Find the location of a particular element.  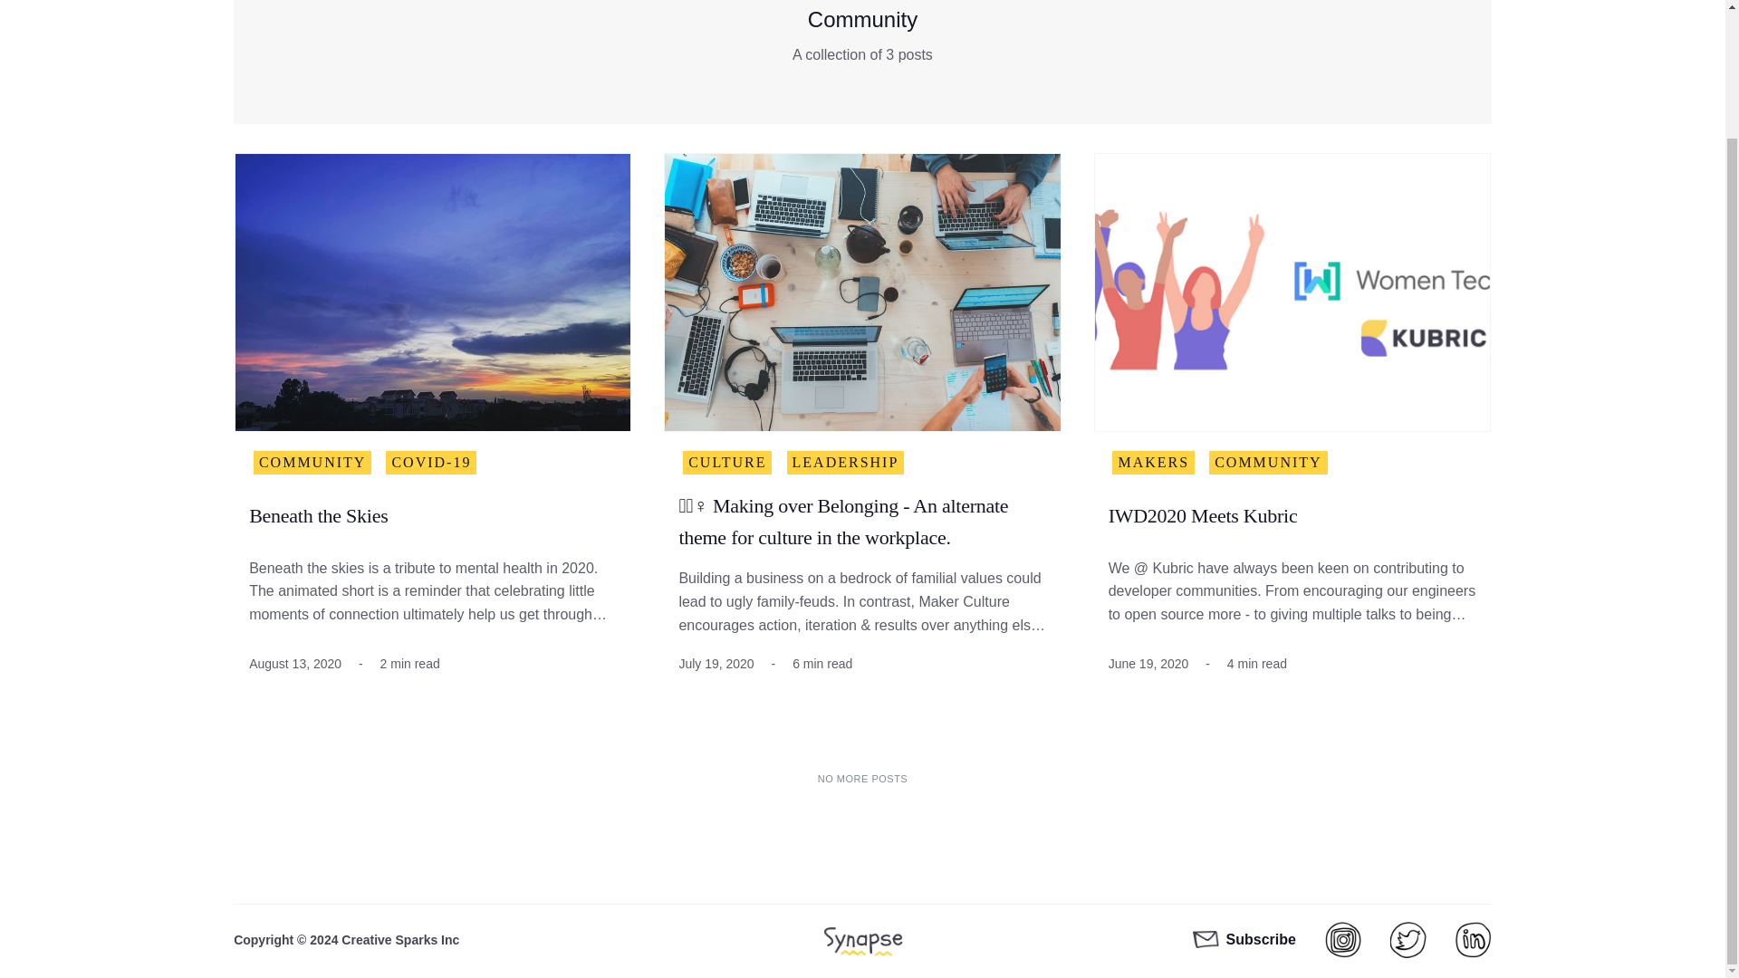

LEADERSHIP is located at coordinates (846, 462).